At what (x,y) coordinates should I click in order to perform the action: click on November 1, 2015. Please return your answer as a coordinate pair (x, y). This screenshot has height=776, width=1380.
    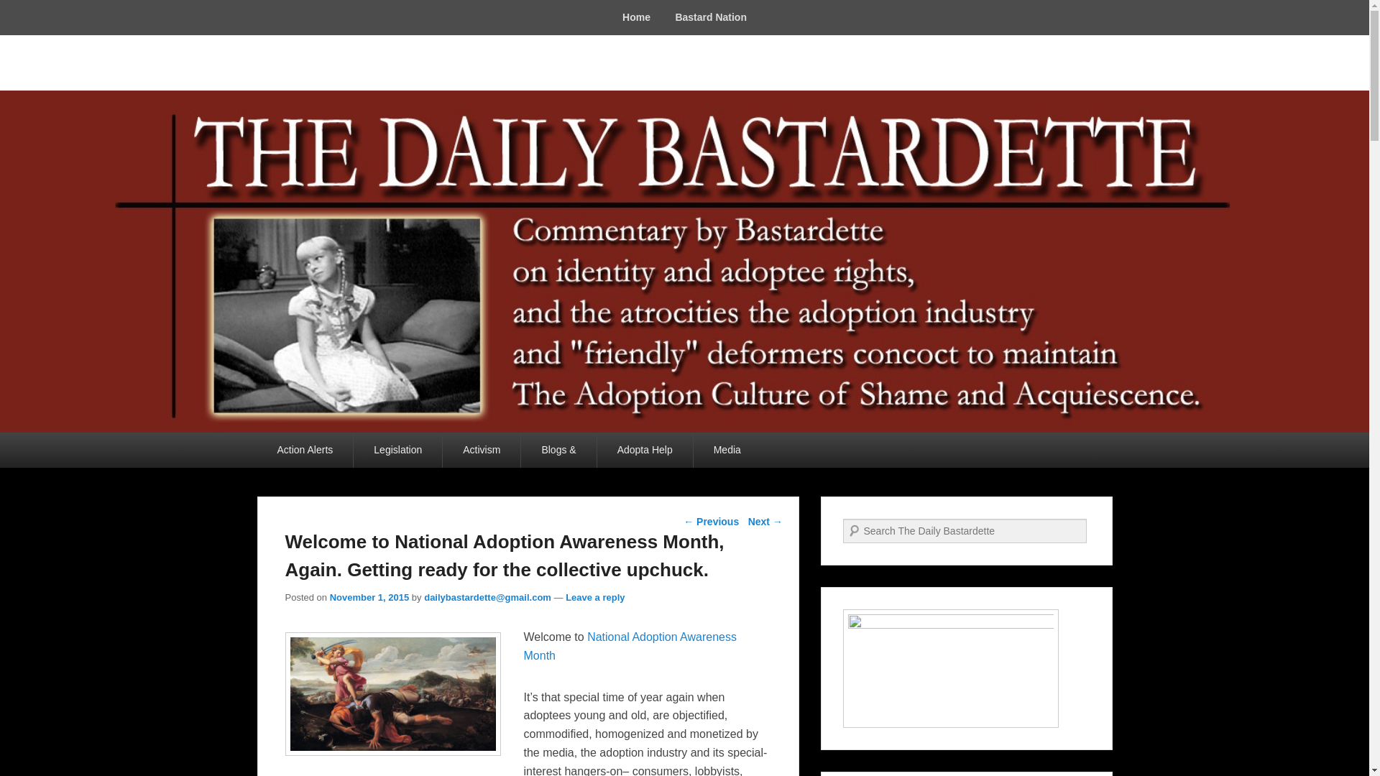
    Looking at the image, I should click on (369, 598).